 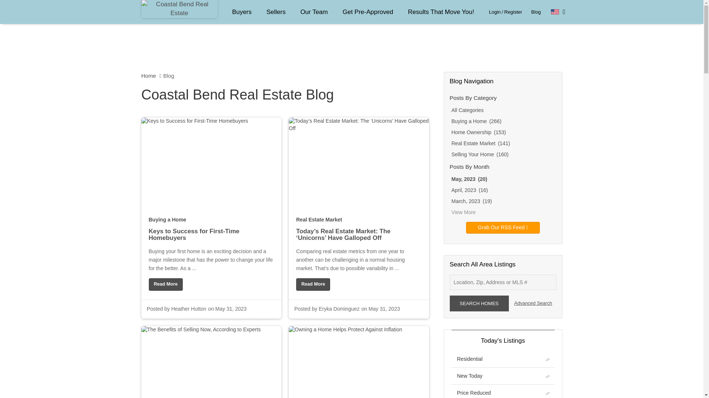 I want to click on Keys to Success for First-Time Homebuyers, so click(x=165, y=284).